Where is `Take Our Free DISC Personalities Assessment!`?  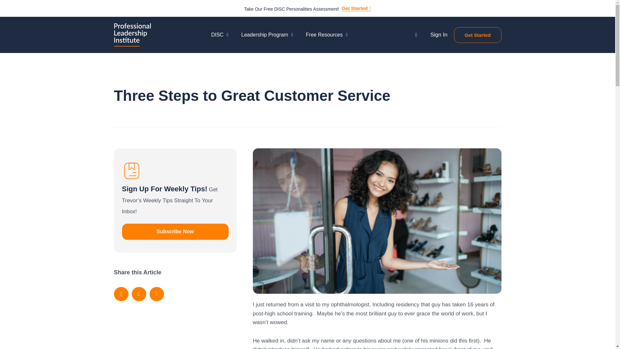
Take Our Free DISC Personalities Assessment! is located at coordinates (292, 9).